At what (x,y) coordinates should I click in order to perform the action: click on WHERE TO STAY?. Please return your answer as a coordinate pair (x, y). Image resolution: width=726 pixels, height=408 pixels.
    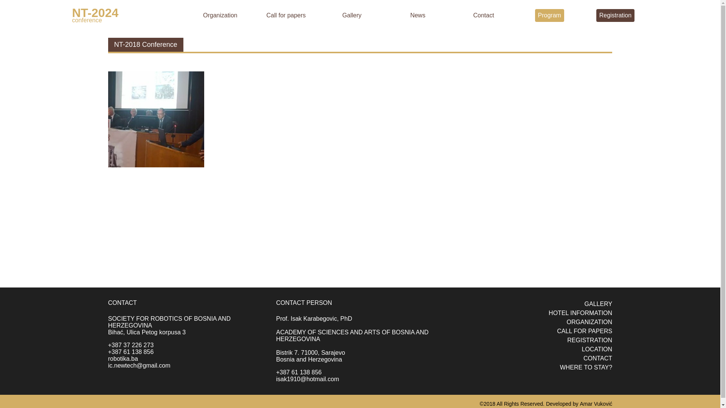
    Looking at the image, I should click on (586, 367).